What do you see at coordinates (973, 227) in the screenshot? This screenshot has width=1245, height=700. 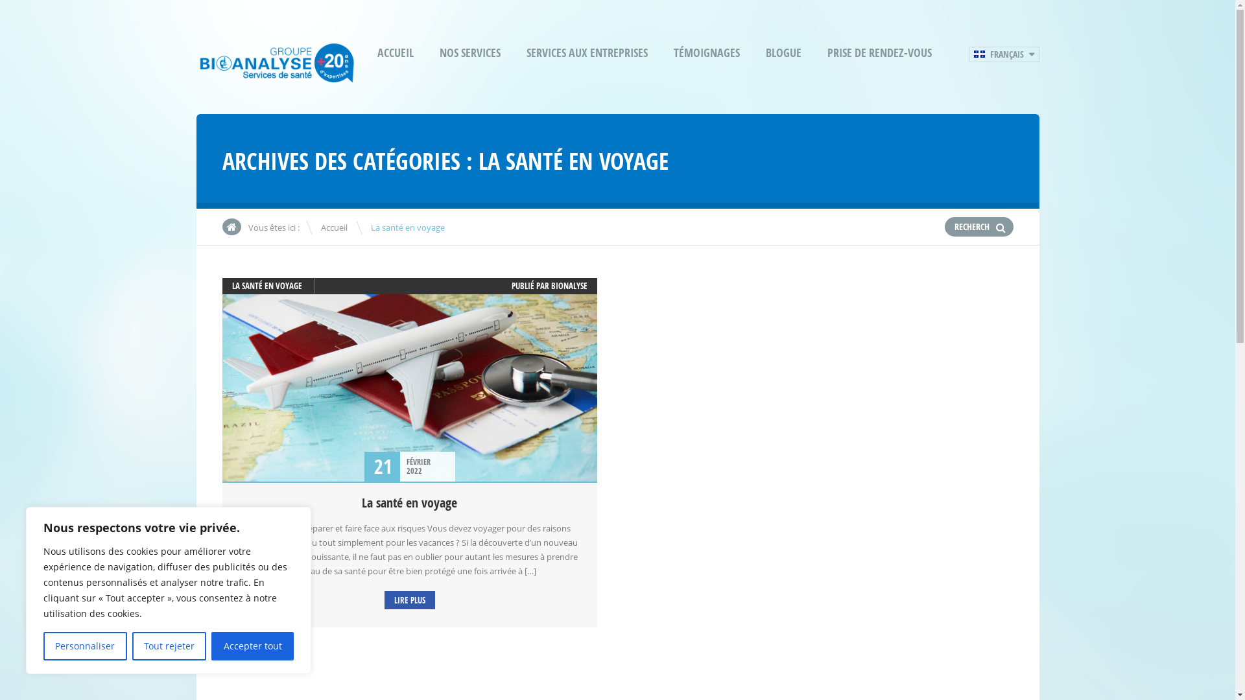 I see `Rechercher :` at bounding box center [973, 227].